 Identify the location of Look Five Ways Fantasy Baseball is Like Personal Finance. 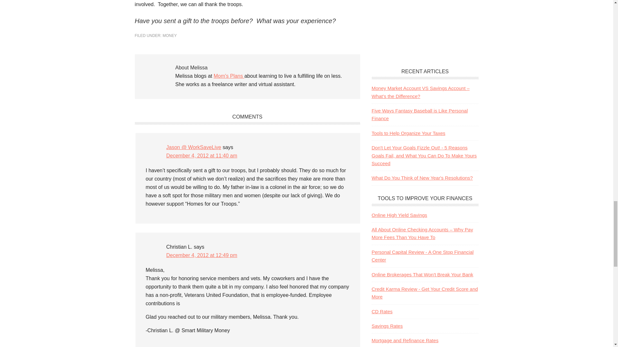
(419, 114).